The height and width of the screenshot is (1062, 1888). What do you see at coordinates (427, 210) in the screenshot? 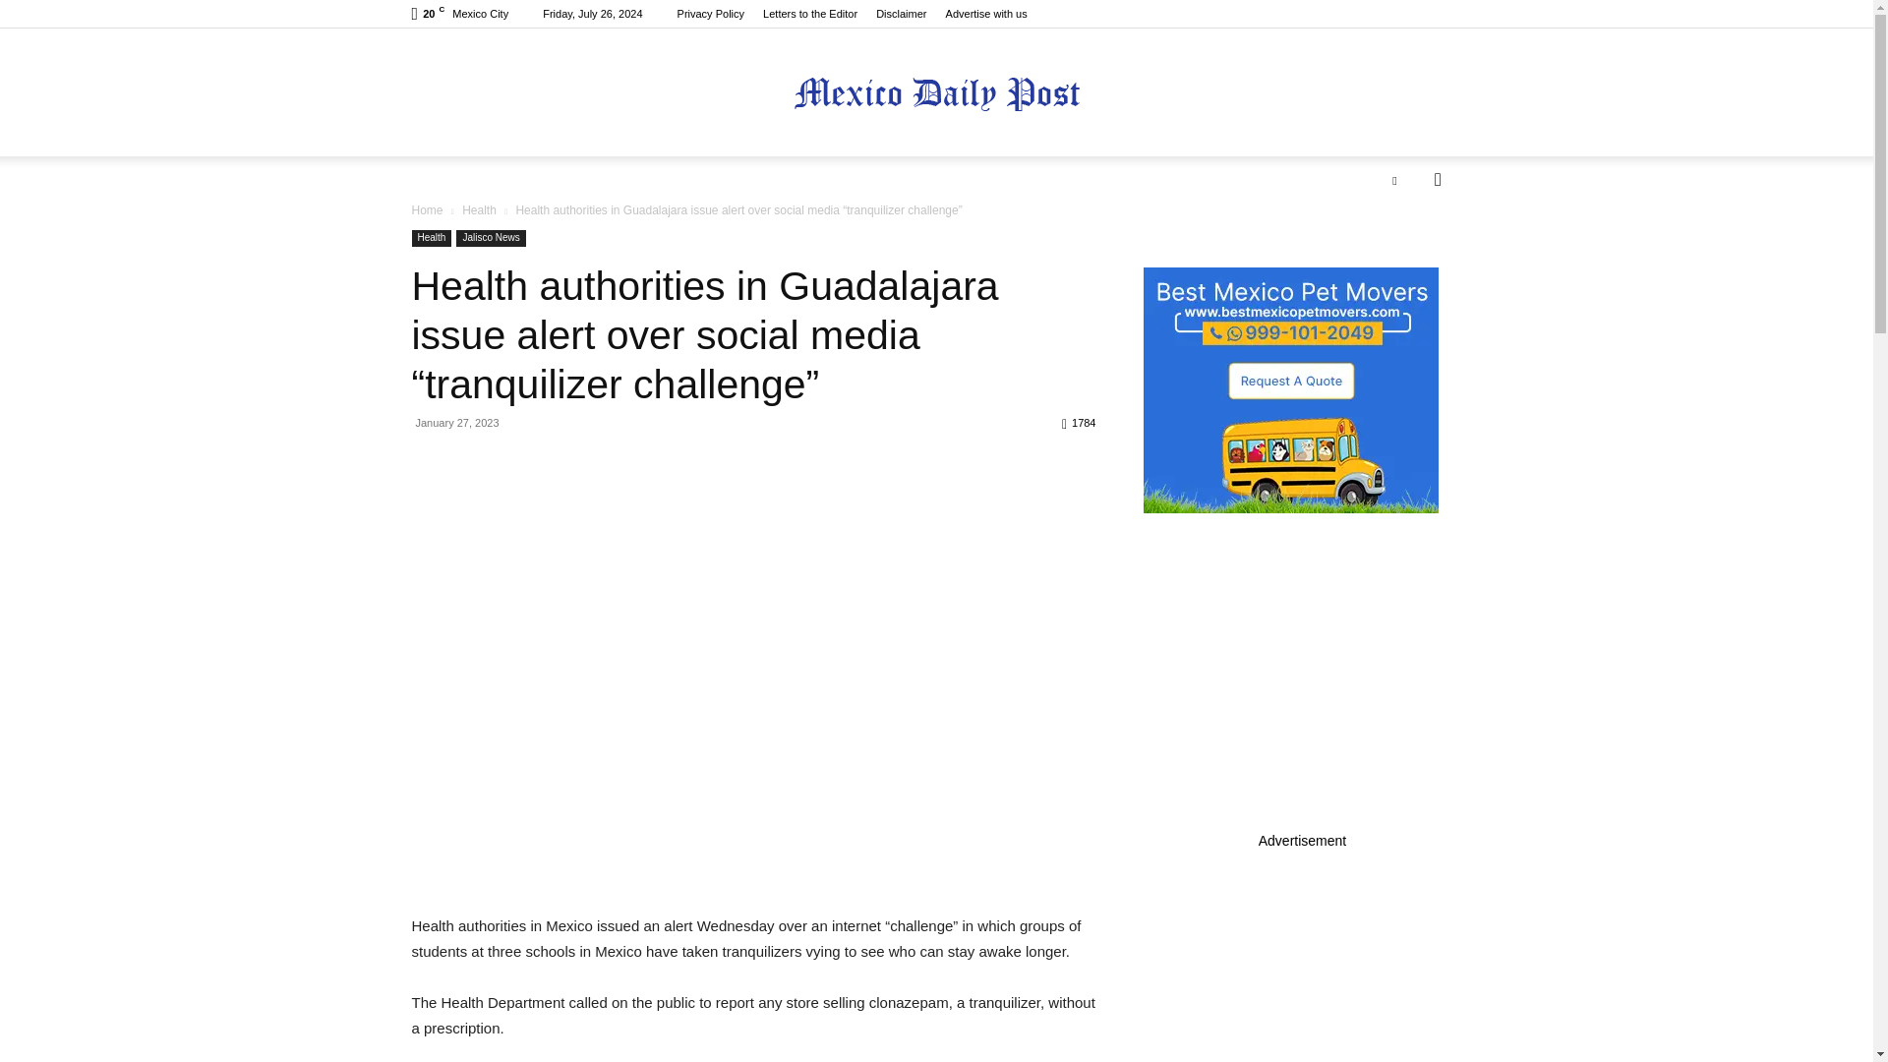
I see `Home` at bounding box center [427, 210].